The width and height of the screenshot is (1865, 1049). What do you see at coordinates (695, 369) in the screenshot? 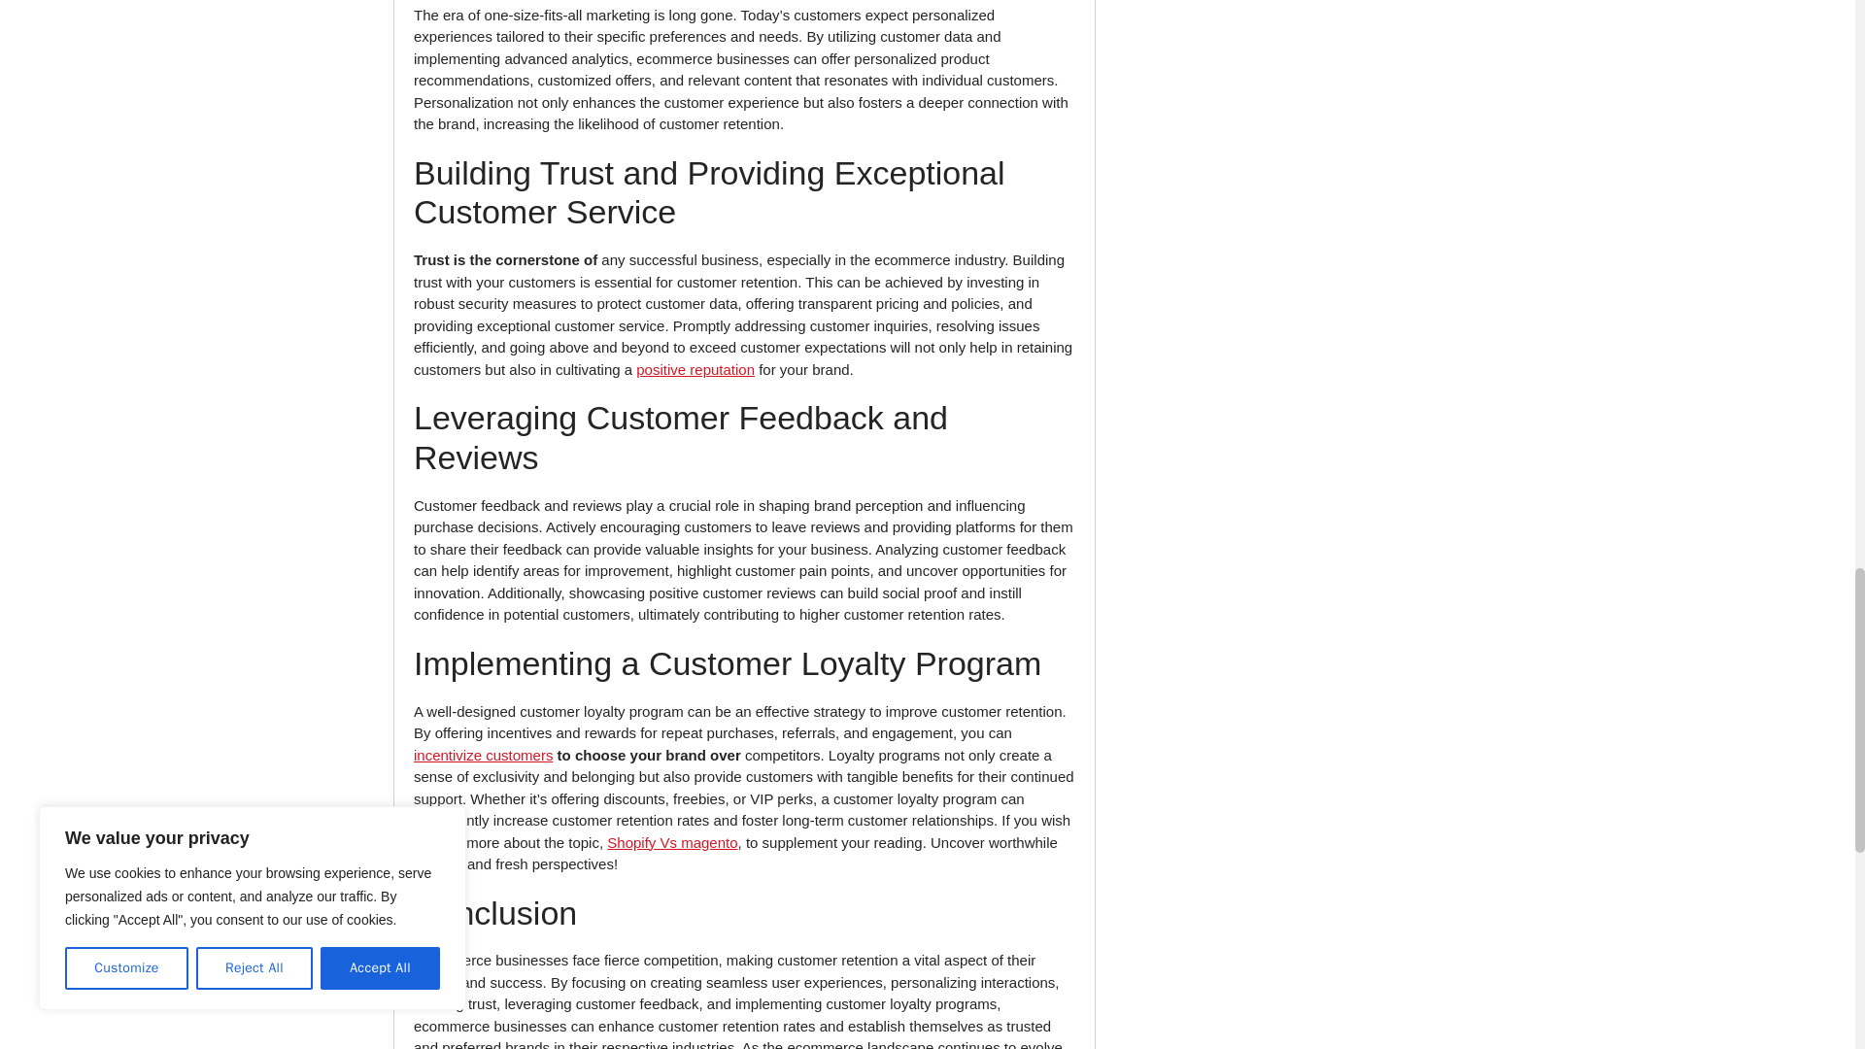
I see `positive reputation` at bounding box center [695, 369].